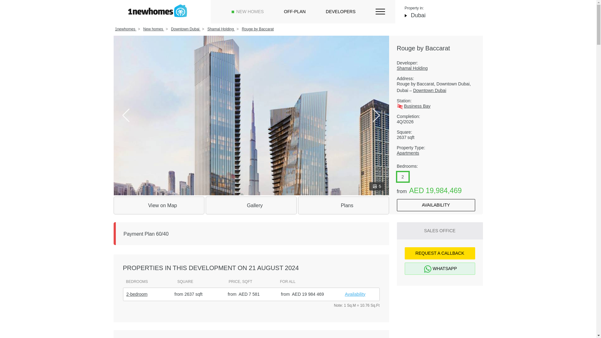  I want to click on NEW HOMES, so click(250, 12).